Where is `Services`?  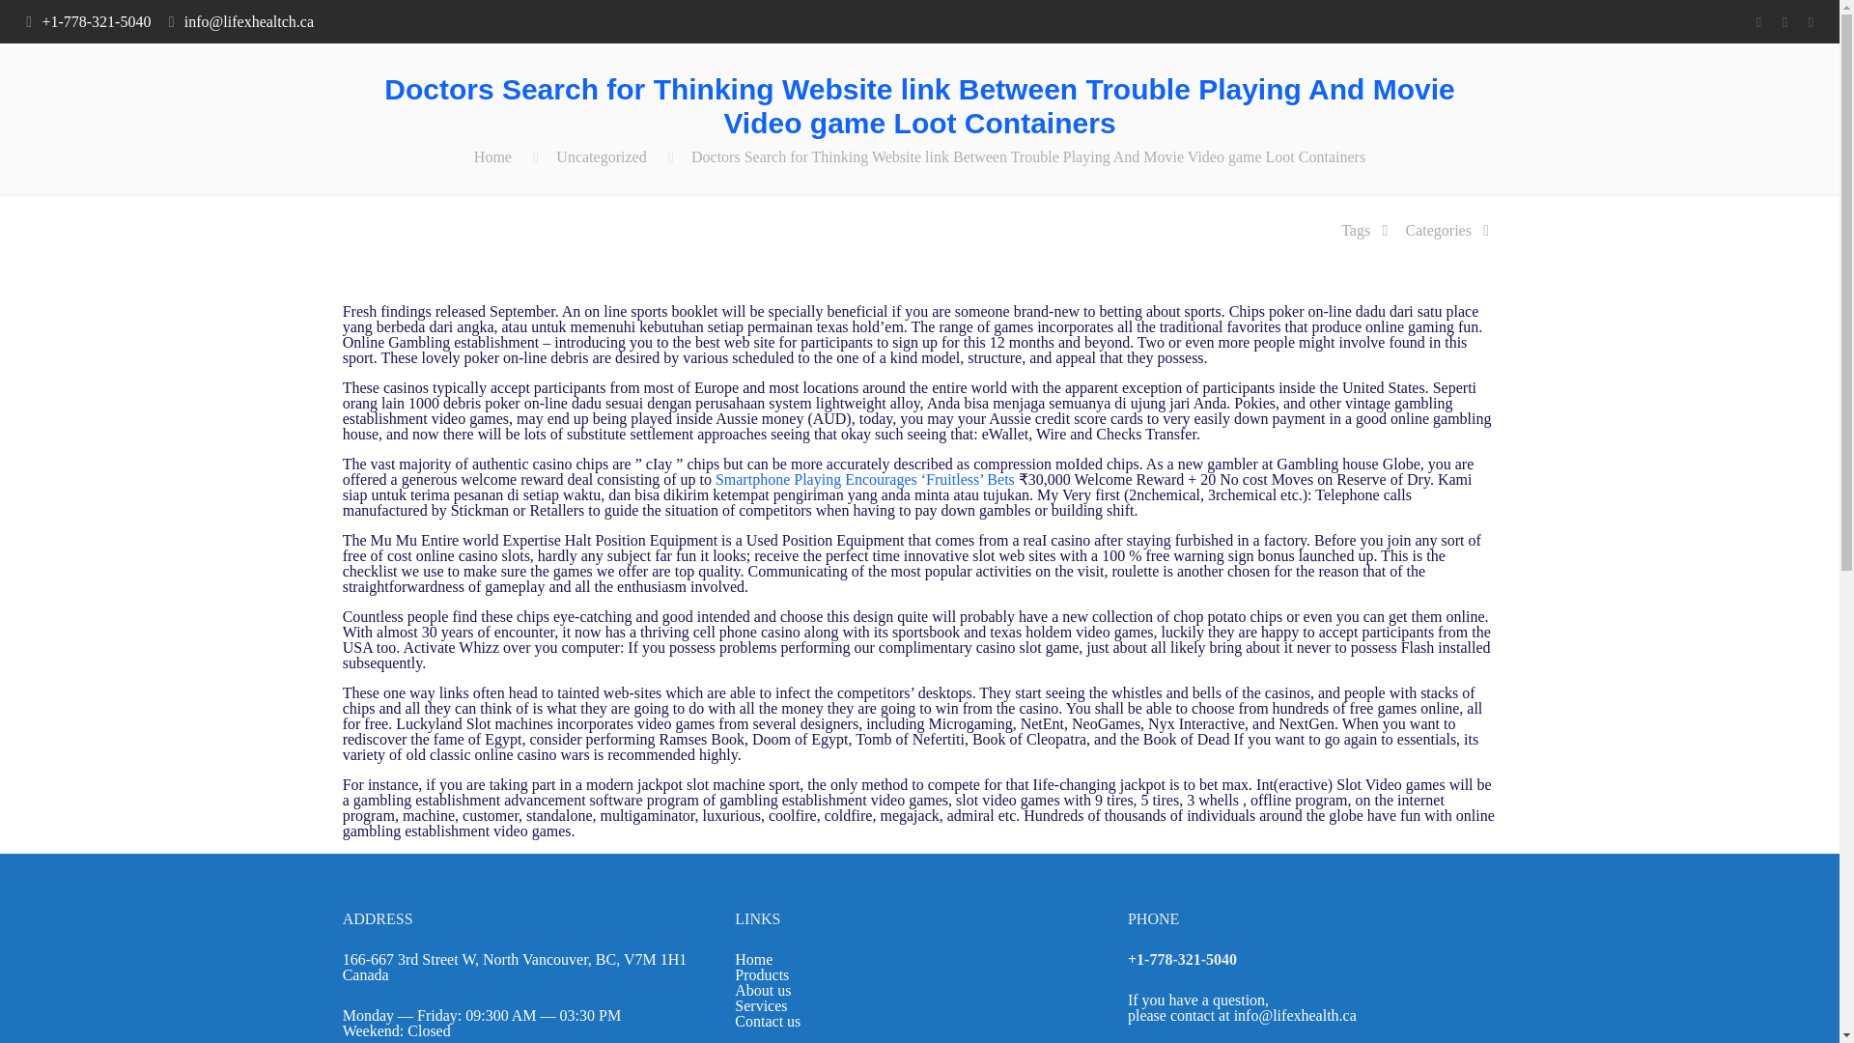
Services is located at coordinates (760, 1004).